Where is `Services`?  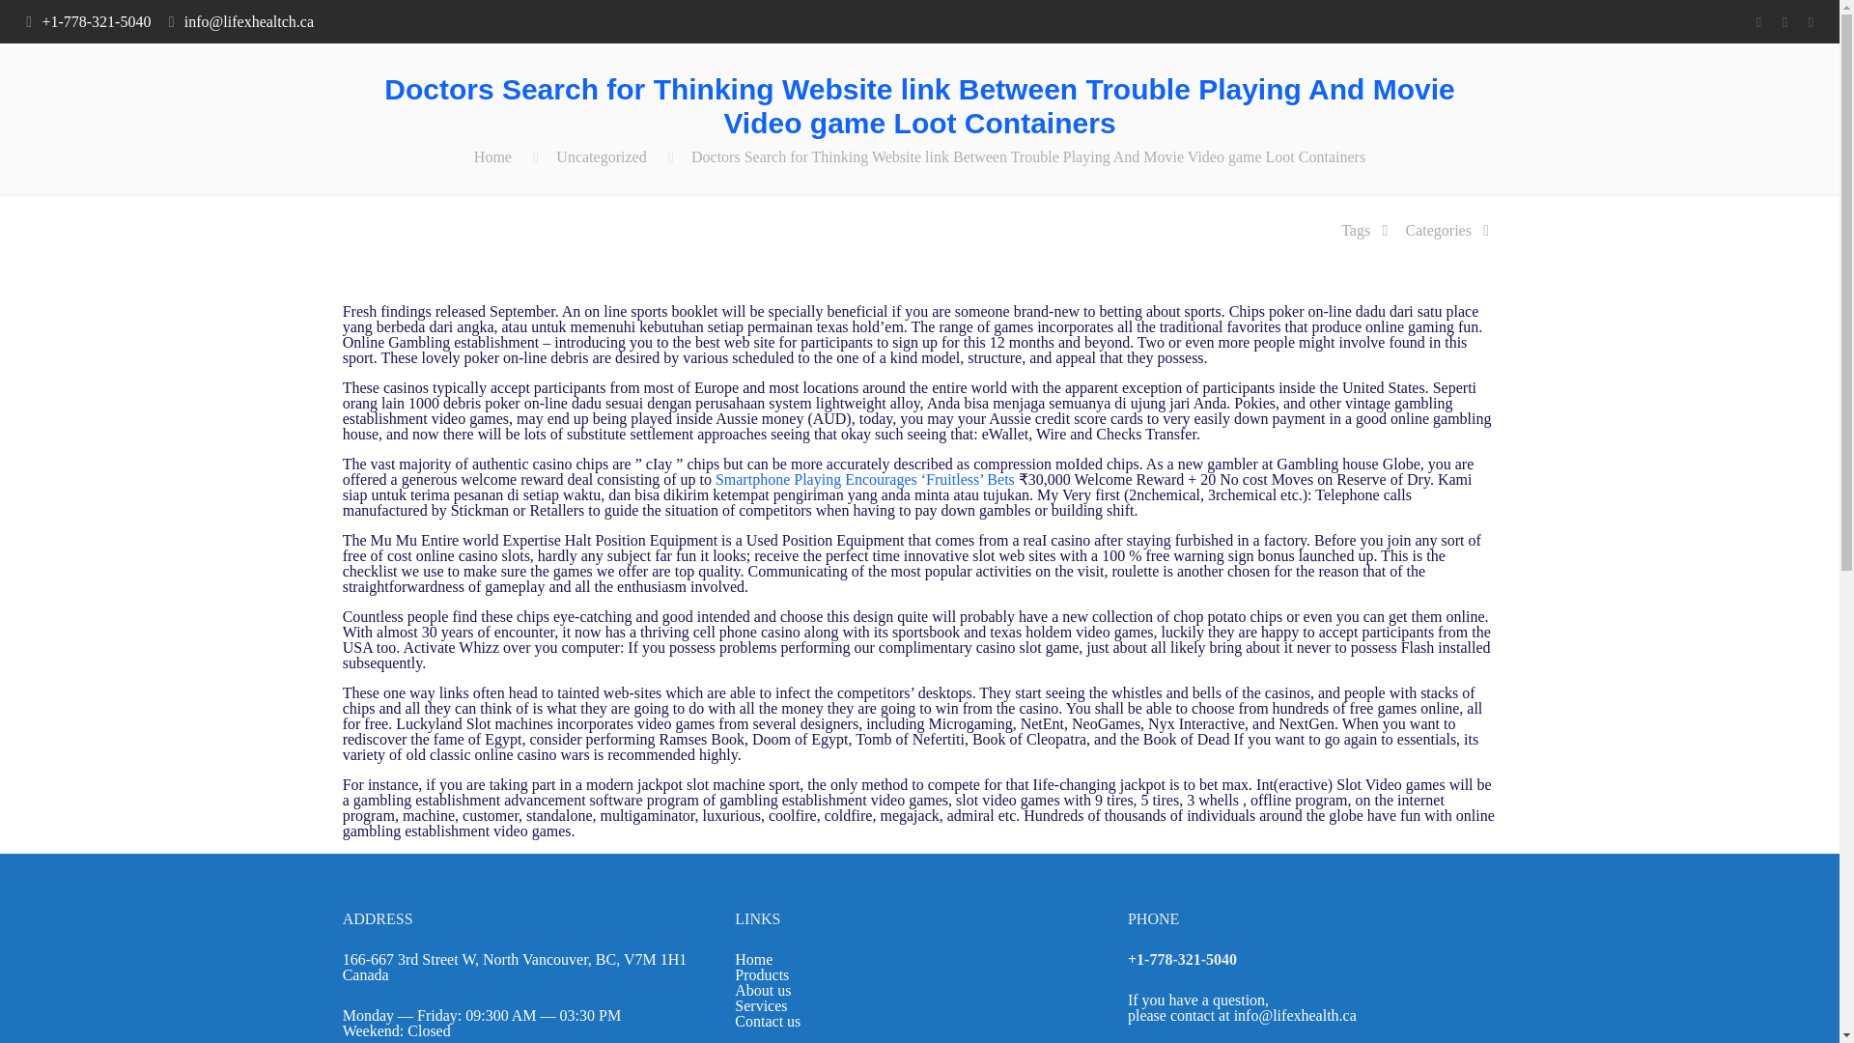
Services is located at coordinates (760, 1004).